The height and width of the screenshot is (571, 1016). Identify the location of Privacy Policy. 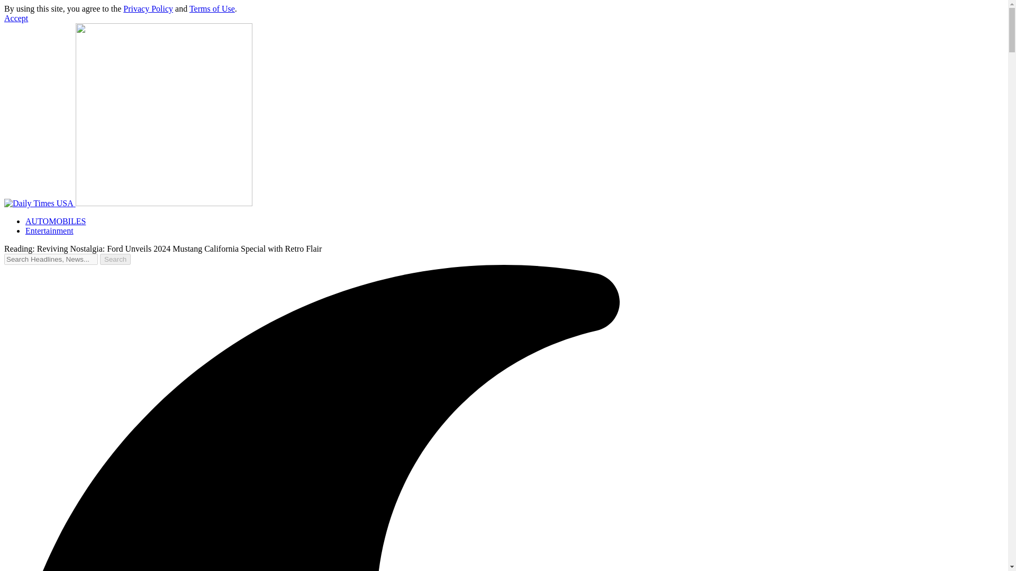
(148, 8).